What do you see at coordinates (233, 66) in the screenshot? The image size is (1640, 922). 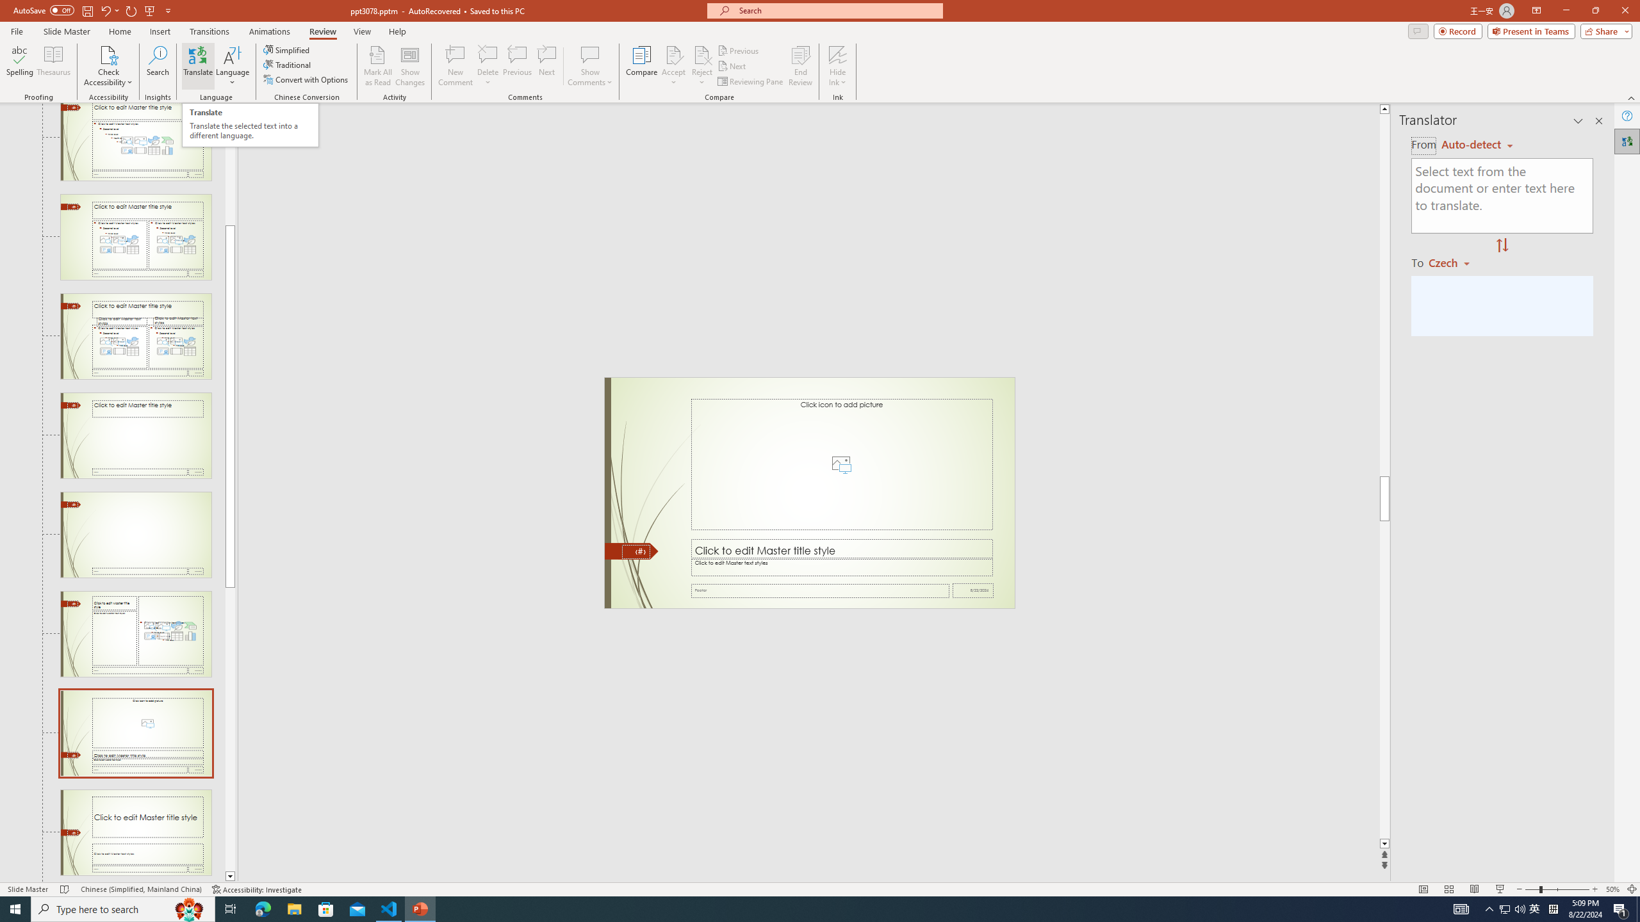 I see `Language` at bounding box center [233, 66].